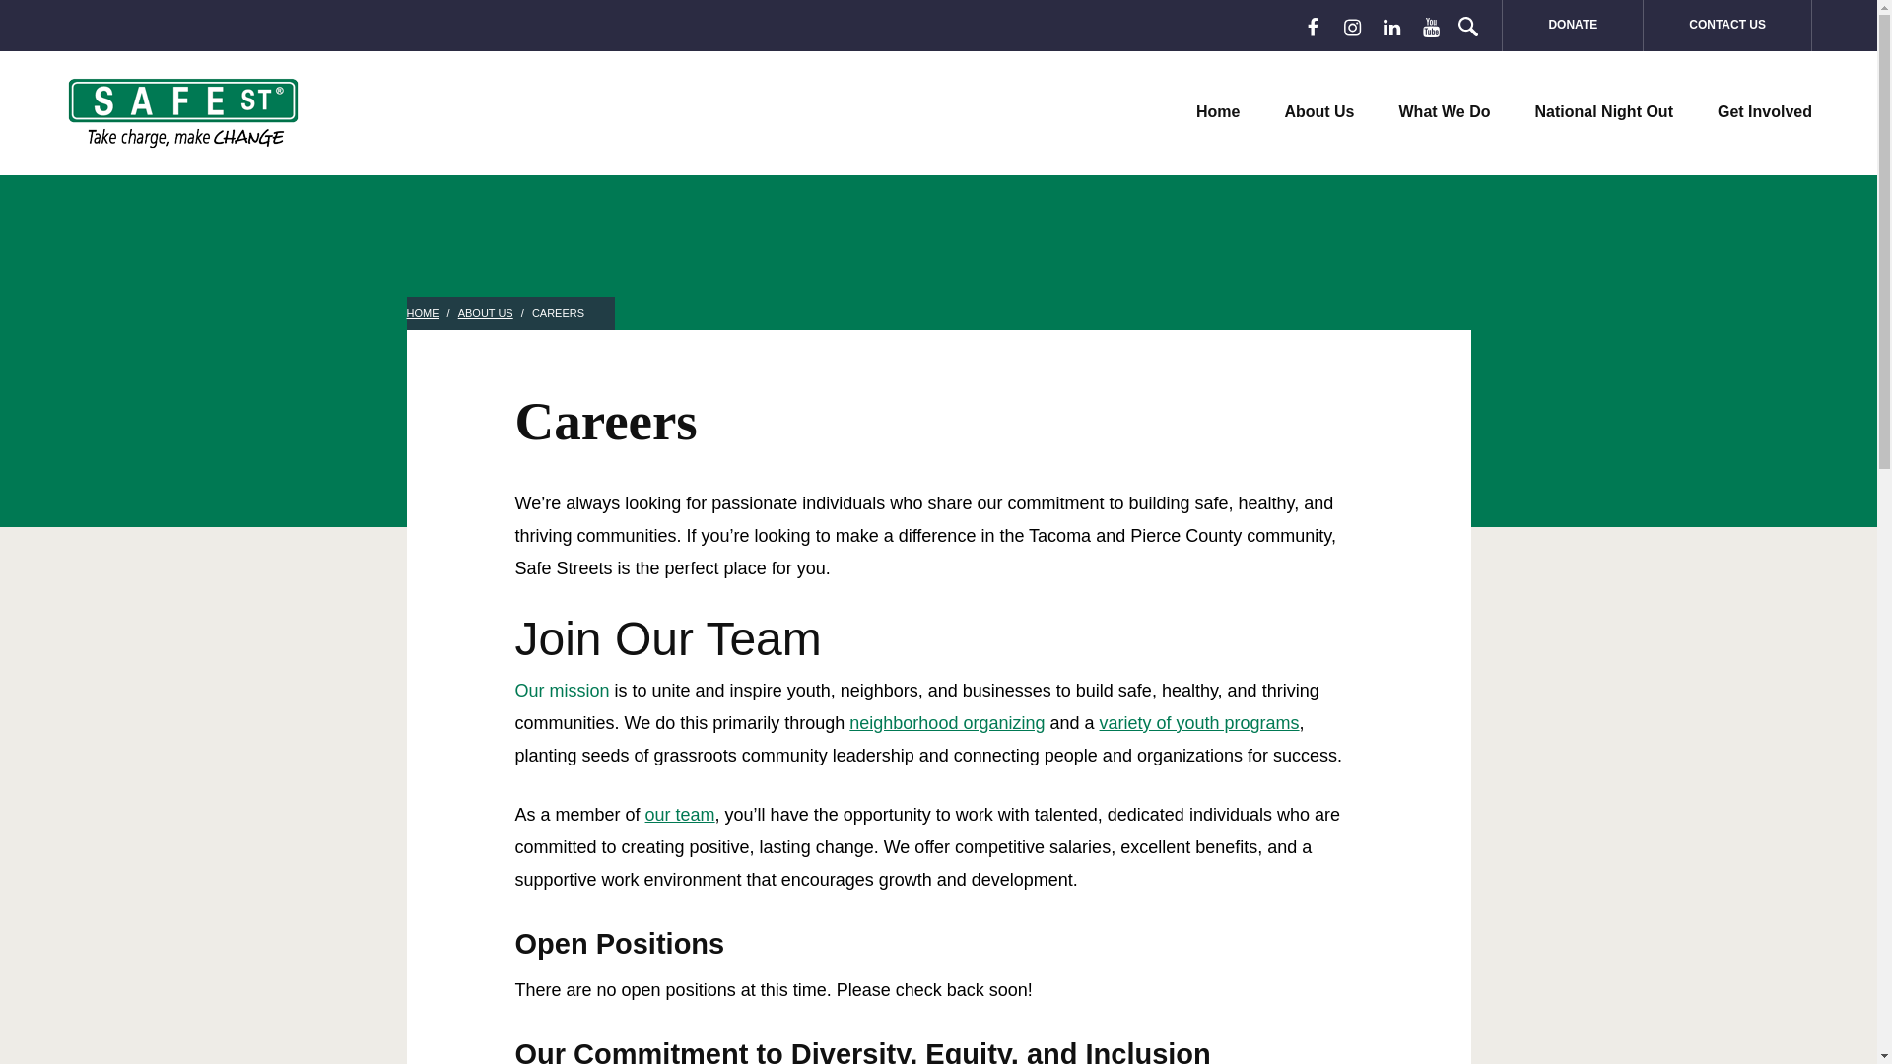 This screenshot has width=1892, height=1064. Describe the element at coordinates (1313, 28) in the screenshot. I see `Facebook` at that location.